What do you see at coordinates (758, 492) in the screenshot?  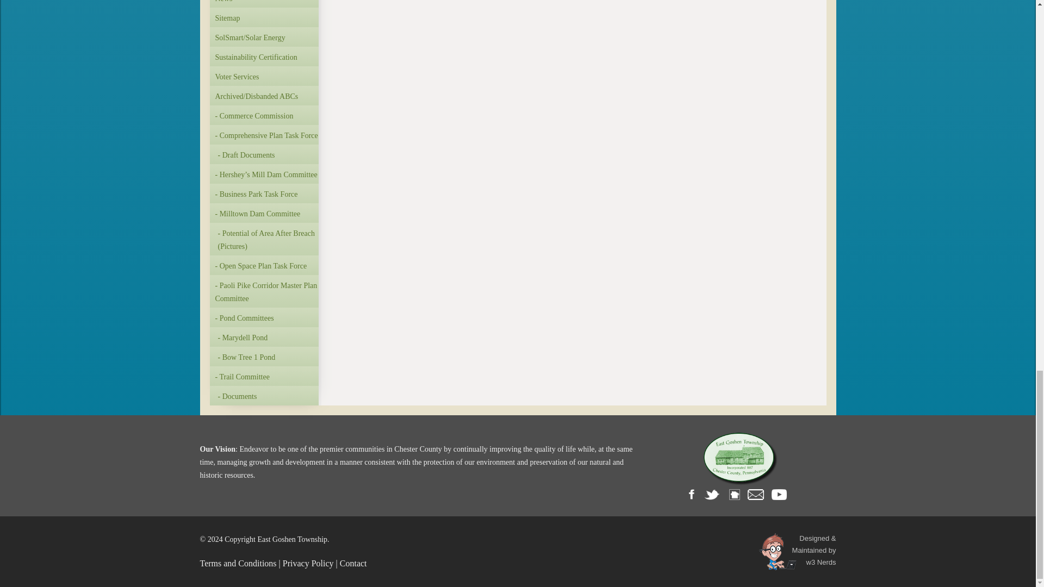 I see `Constant Contact` at bounding box center [758, 492].